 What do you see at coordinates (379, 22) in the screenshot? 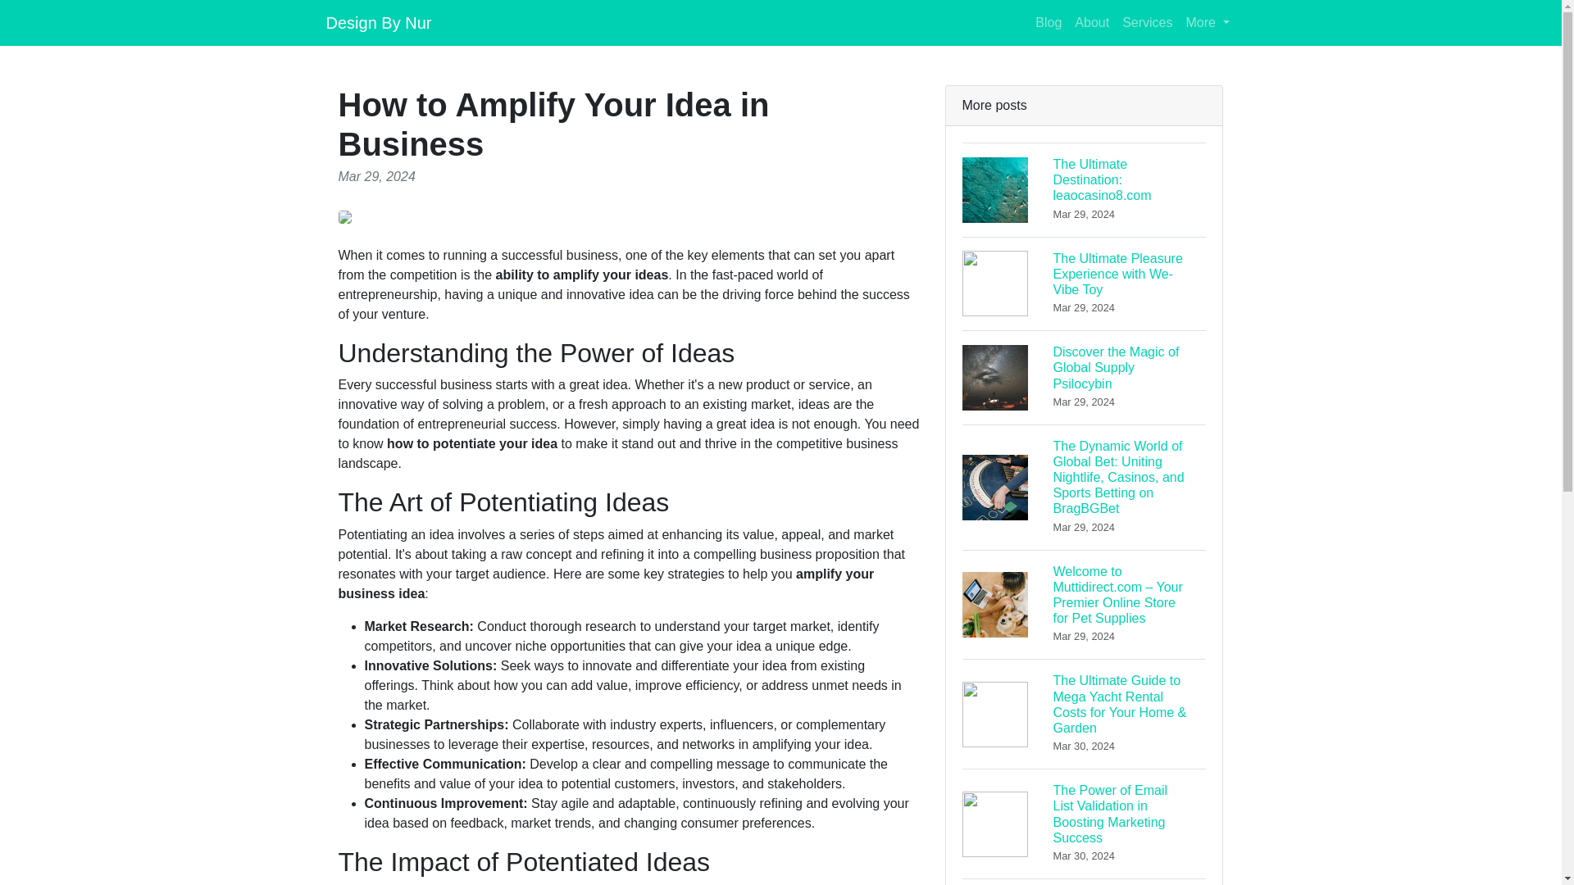
I see `Design By Nur` at bounding box center [379, 22].